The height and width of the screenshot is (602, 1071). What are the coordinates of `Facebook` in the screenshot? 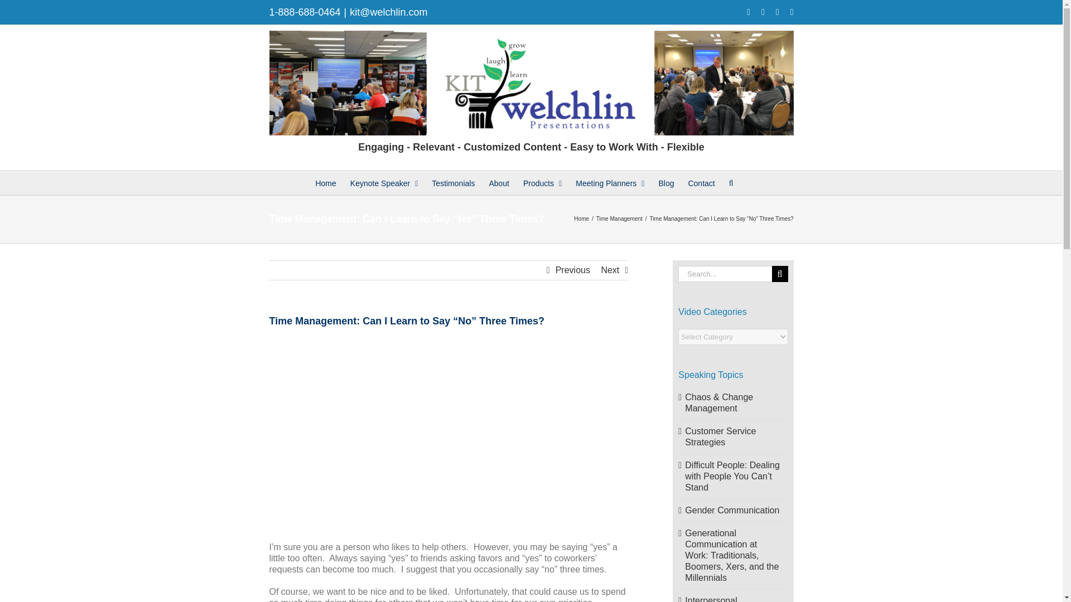 It's located at (749, 12).